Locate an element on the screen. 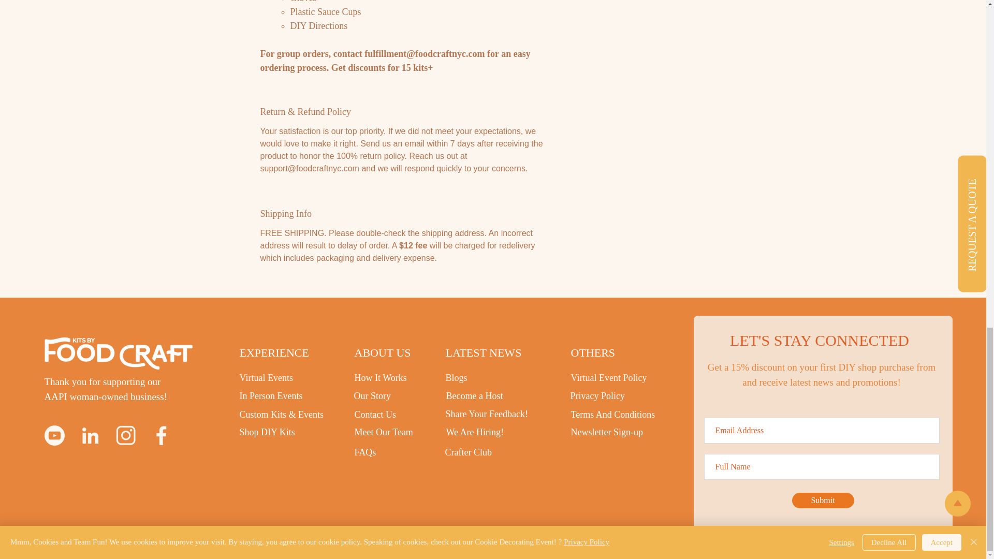  In Person Events is located at coordinates (270, 395).